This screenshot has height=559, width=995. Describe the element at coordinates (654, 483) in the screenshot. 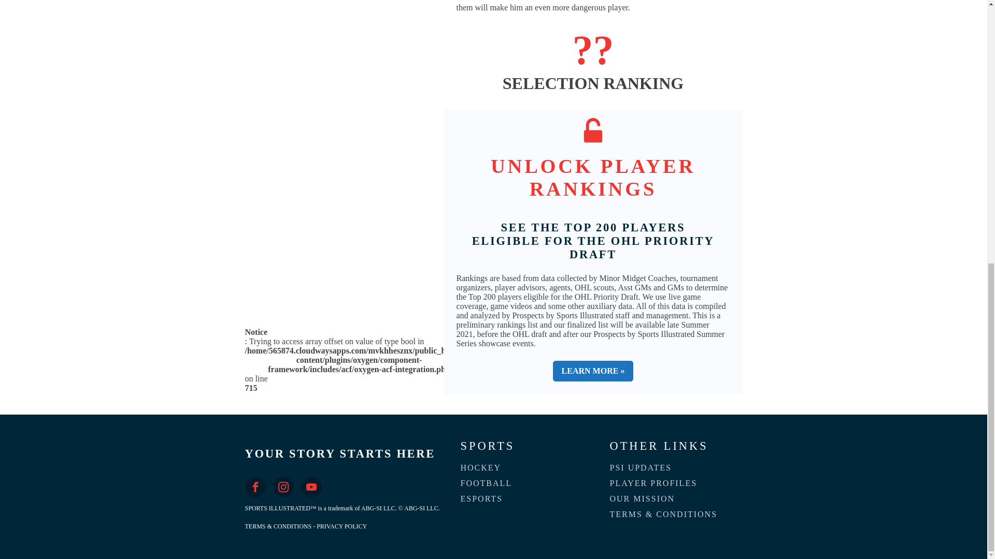

I see `PLAYER PROFILES` at that location.